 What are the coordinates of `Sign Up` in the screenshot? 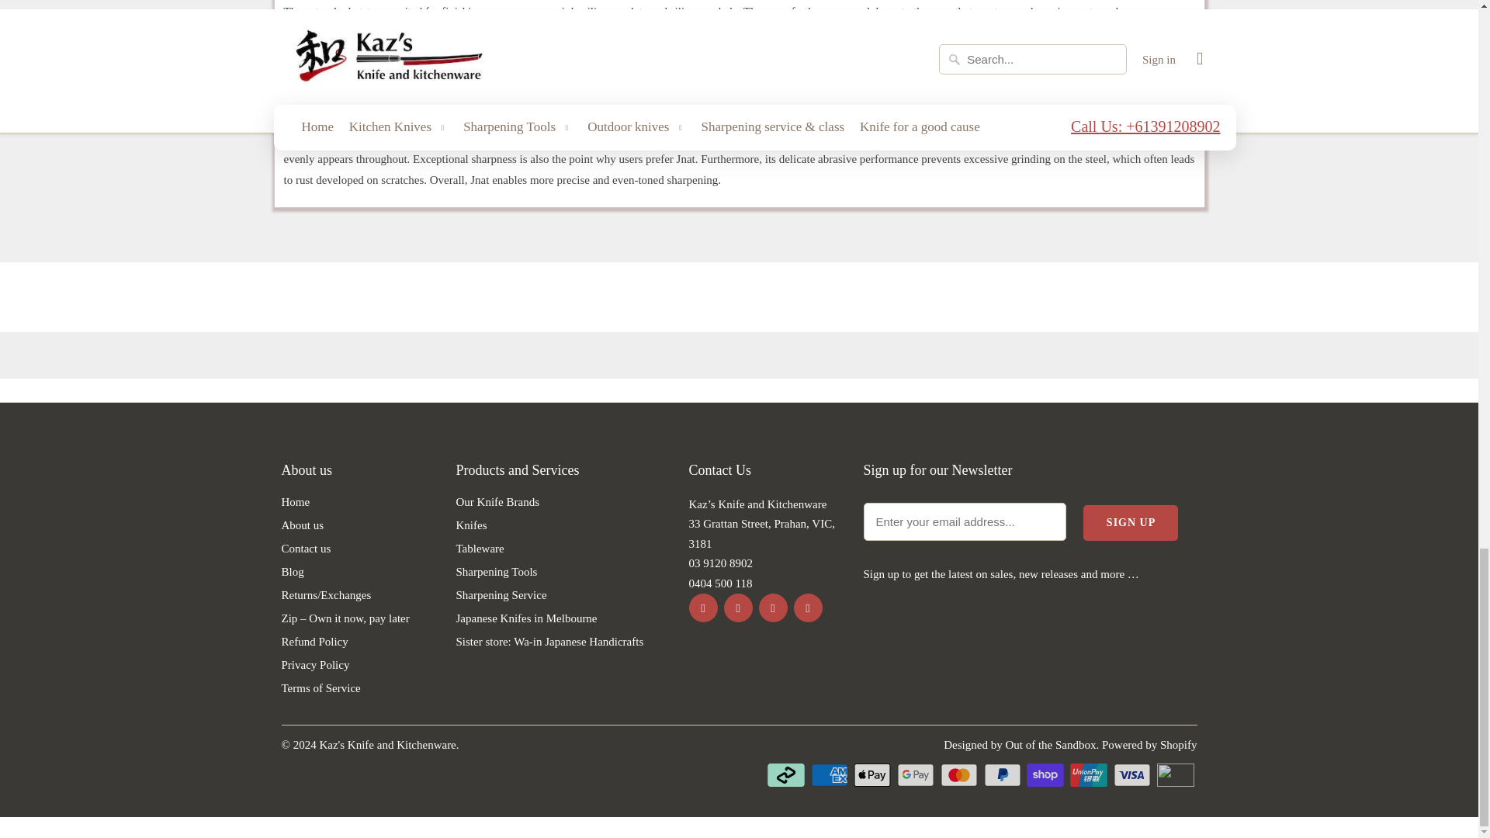 It's located at (1130, 523).